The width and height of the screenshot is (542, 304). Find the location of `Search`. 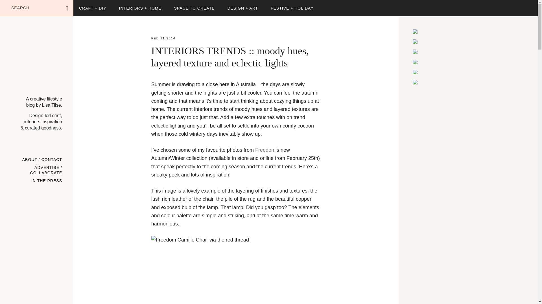

Search is located at coordinates (85, 5).